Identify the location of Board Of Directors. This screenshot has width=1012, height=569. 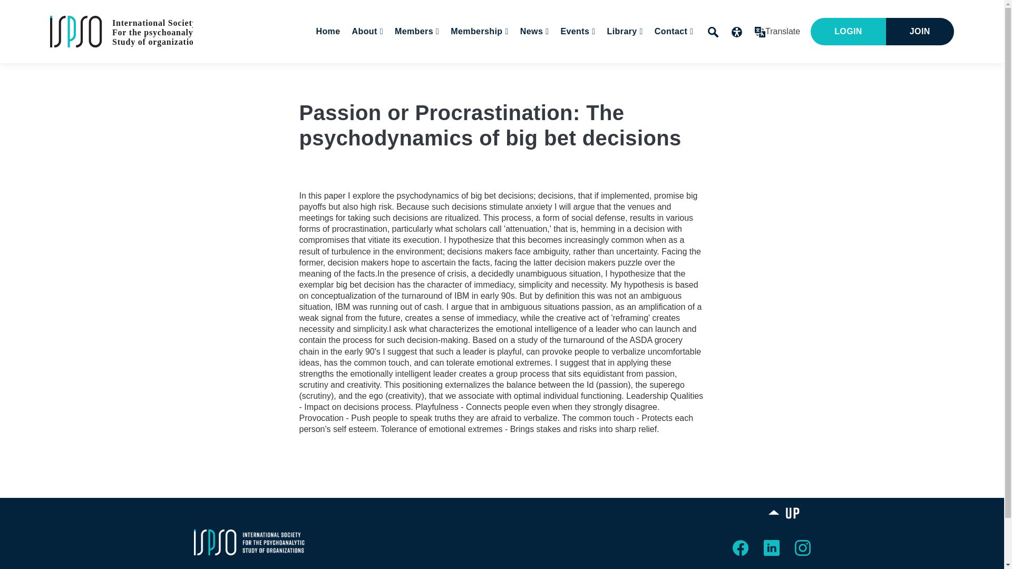
(433, 63).